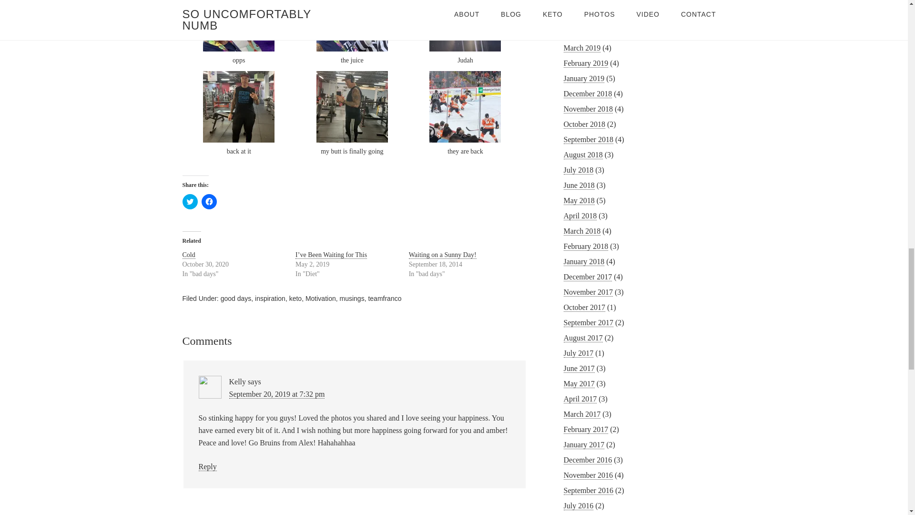 The width and height of the screenshot is (915, 515). Describe the element at coordinates (295, 298) in the screenshot. I see `keto` at that location.